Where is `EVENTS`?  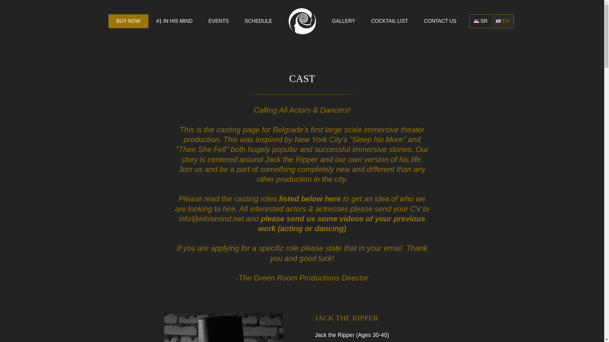
EVENTS is located at coordinates (218, 21).